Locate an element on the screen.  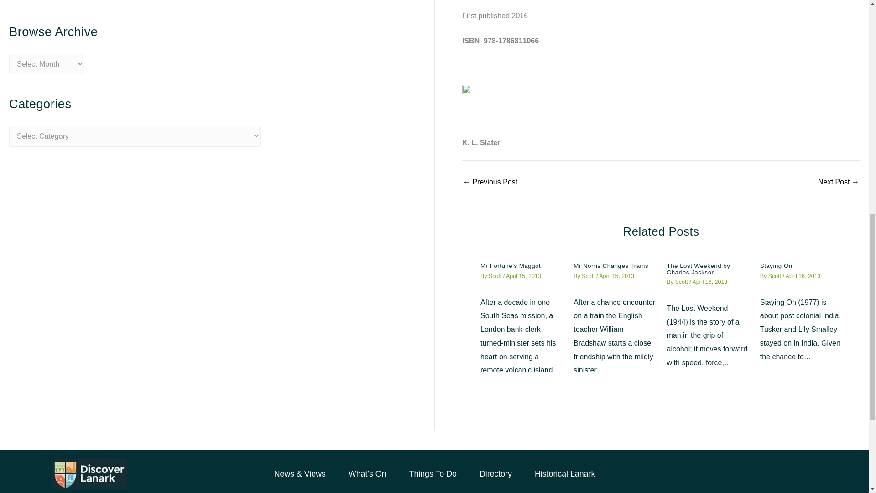
Scott is located at coordinates (682, 282).